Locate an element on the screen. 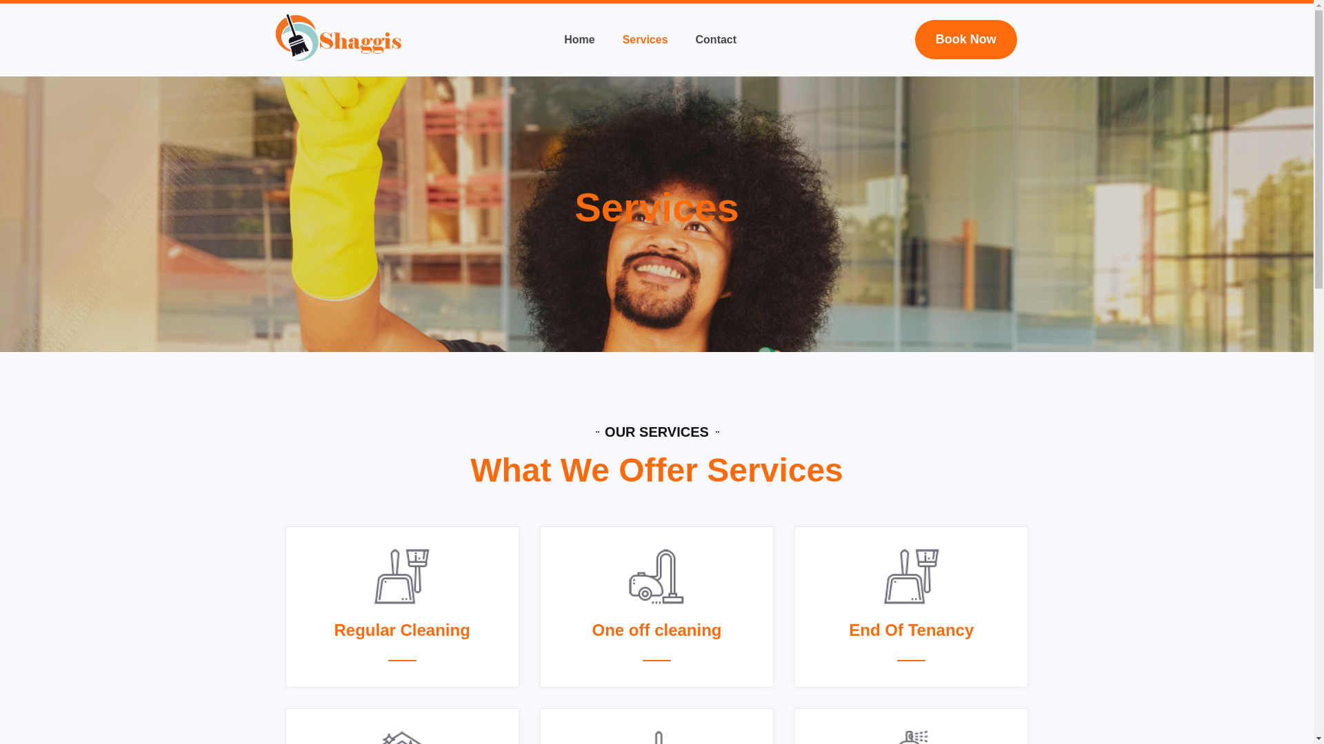 The image size is (1324, 744). Book Now is located at coordinates (966, 40).